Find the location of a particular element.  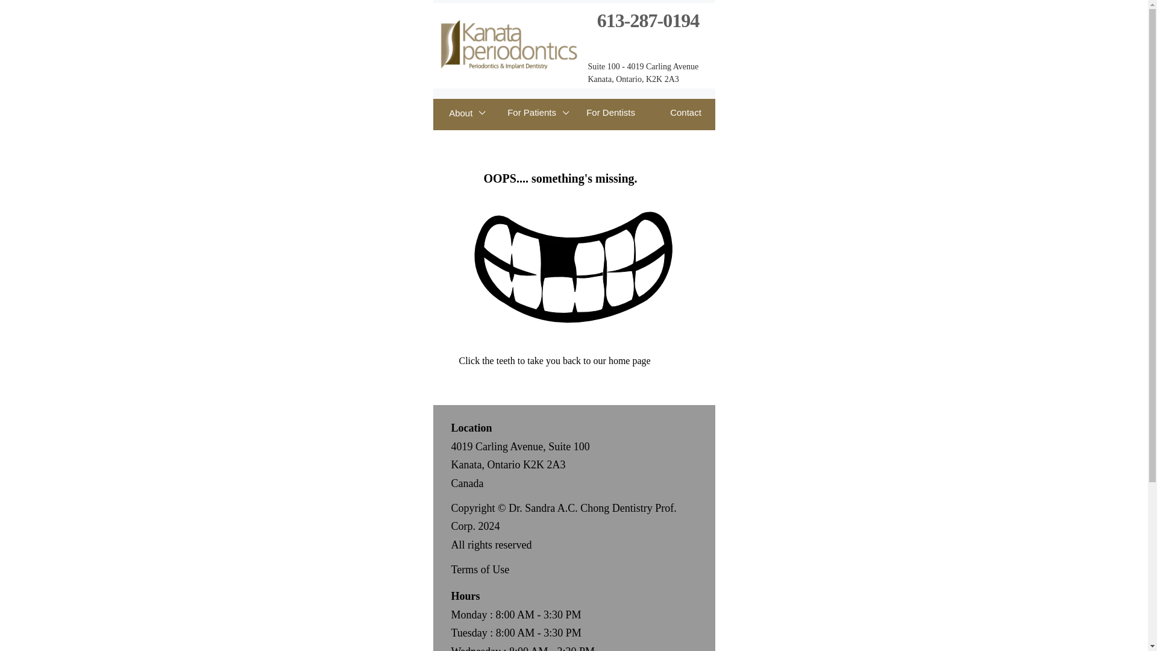

For Patients is located at coordinates (538, 113).